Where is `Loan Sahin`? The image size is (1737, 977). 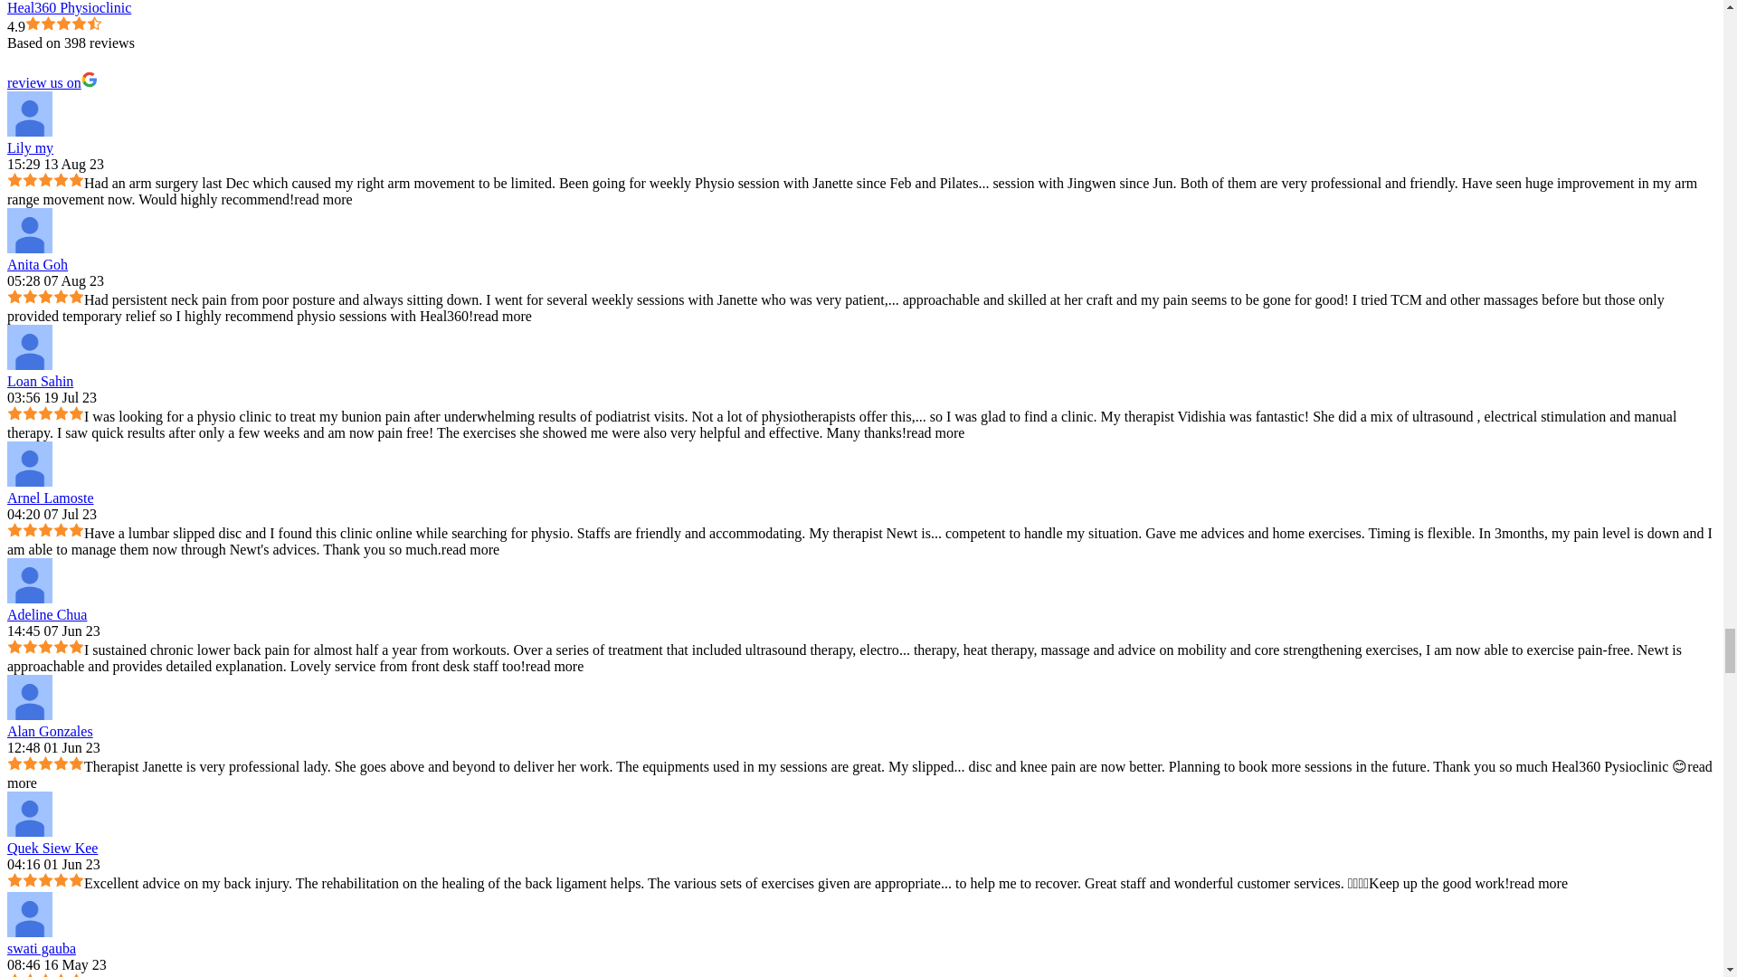 Loan Sahin is located at coordinates (29, 347).